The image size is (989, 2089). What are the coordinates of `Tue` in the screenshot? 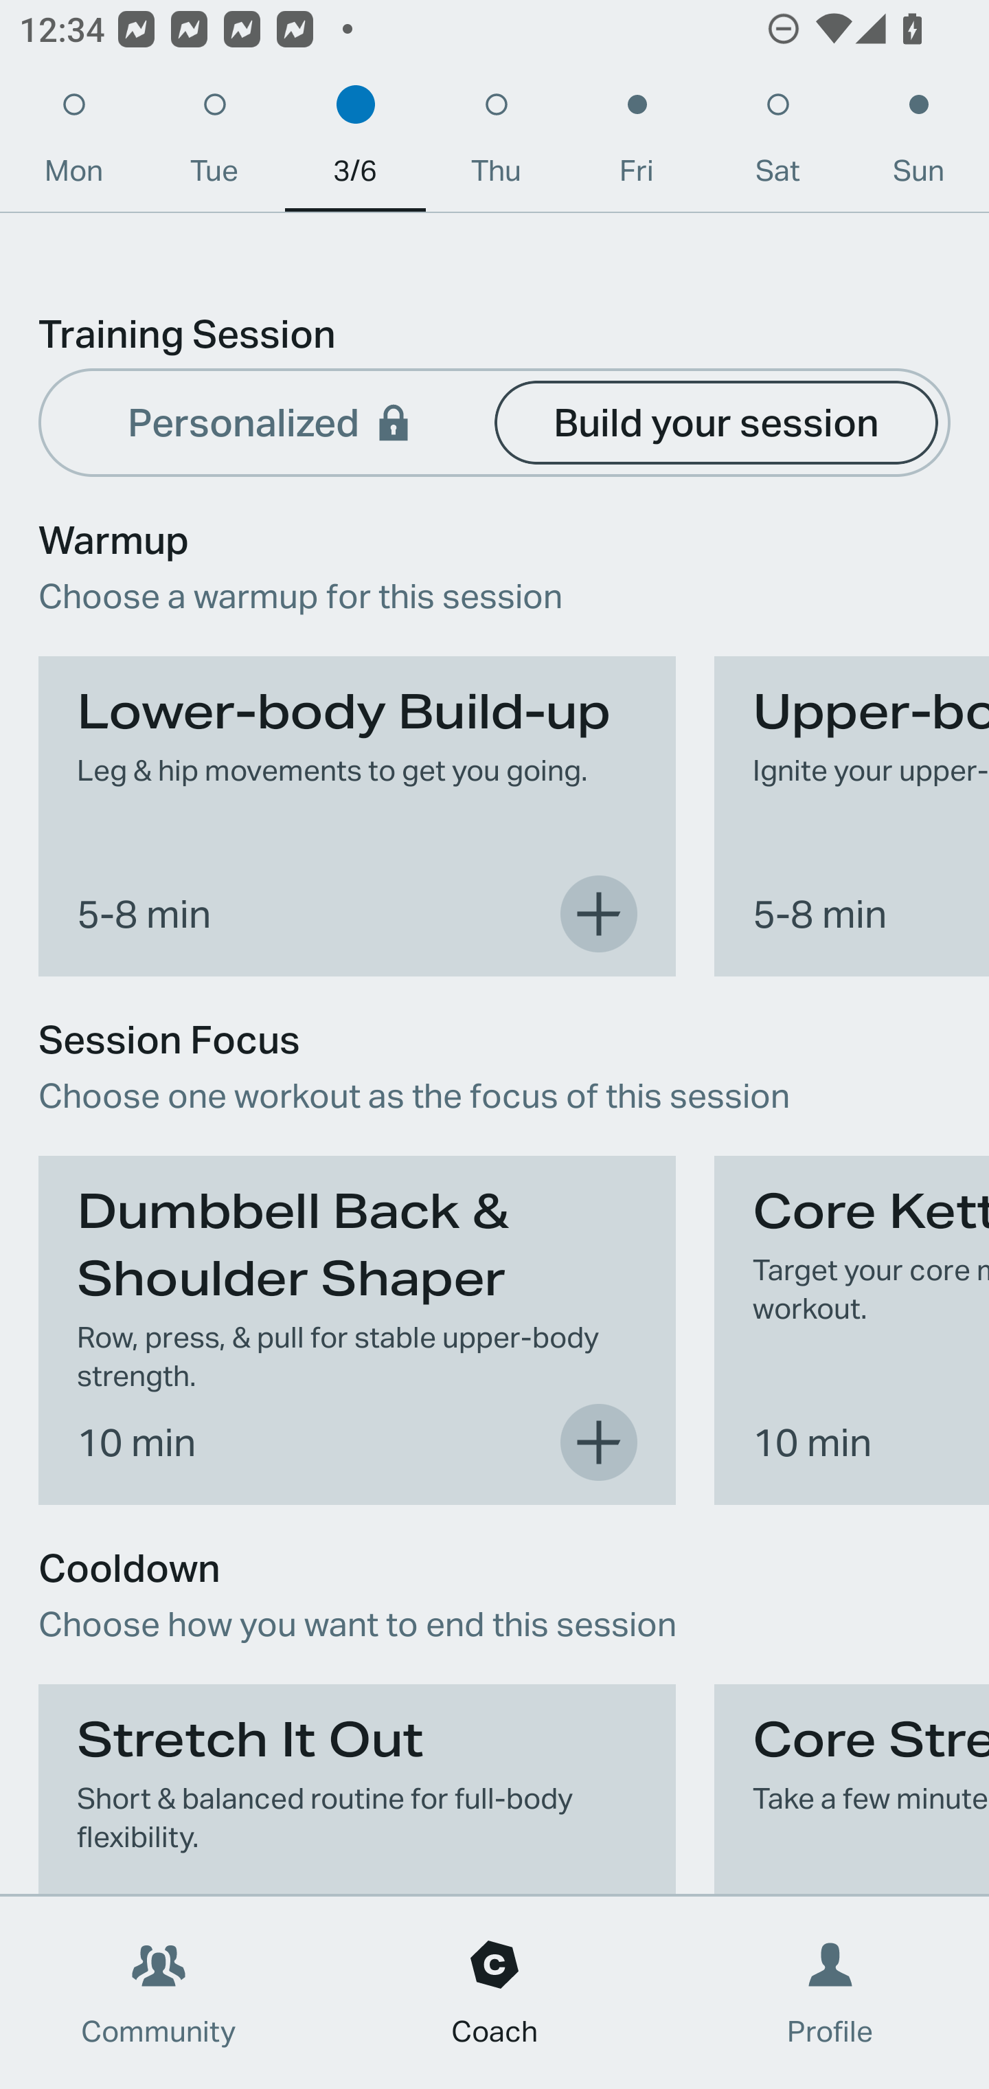 It's located at (214, 144).